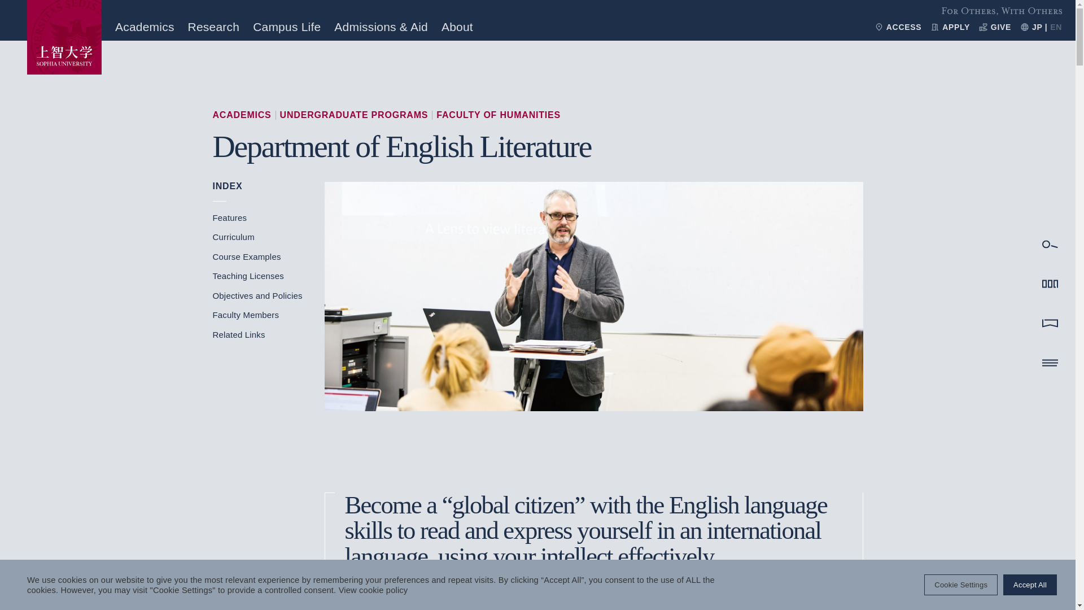 Image resolution: width=1084 pixels, height=610 pixels. Describe the element at coordinates (247, 276) in the screenshot. I see `Teaching Licenses` at that location.